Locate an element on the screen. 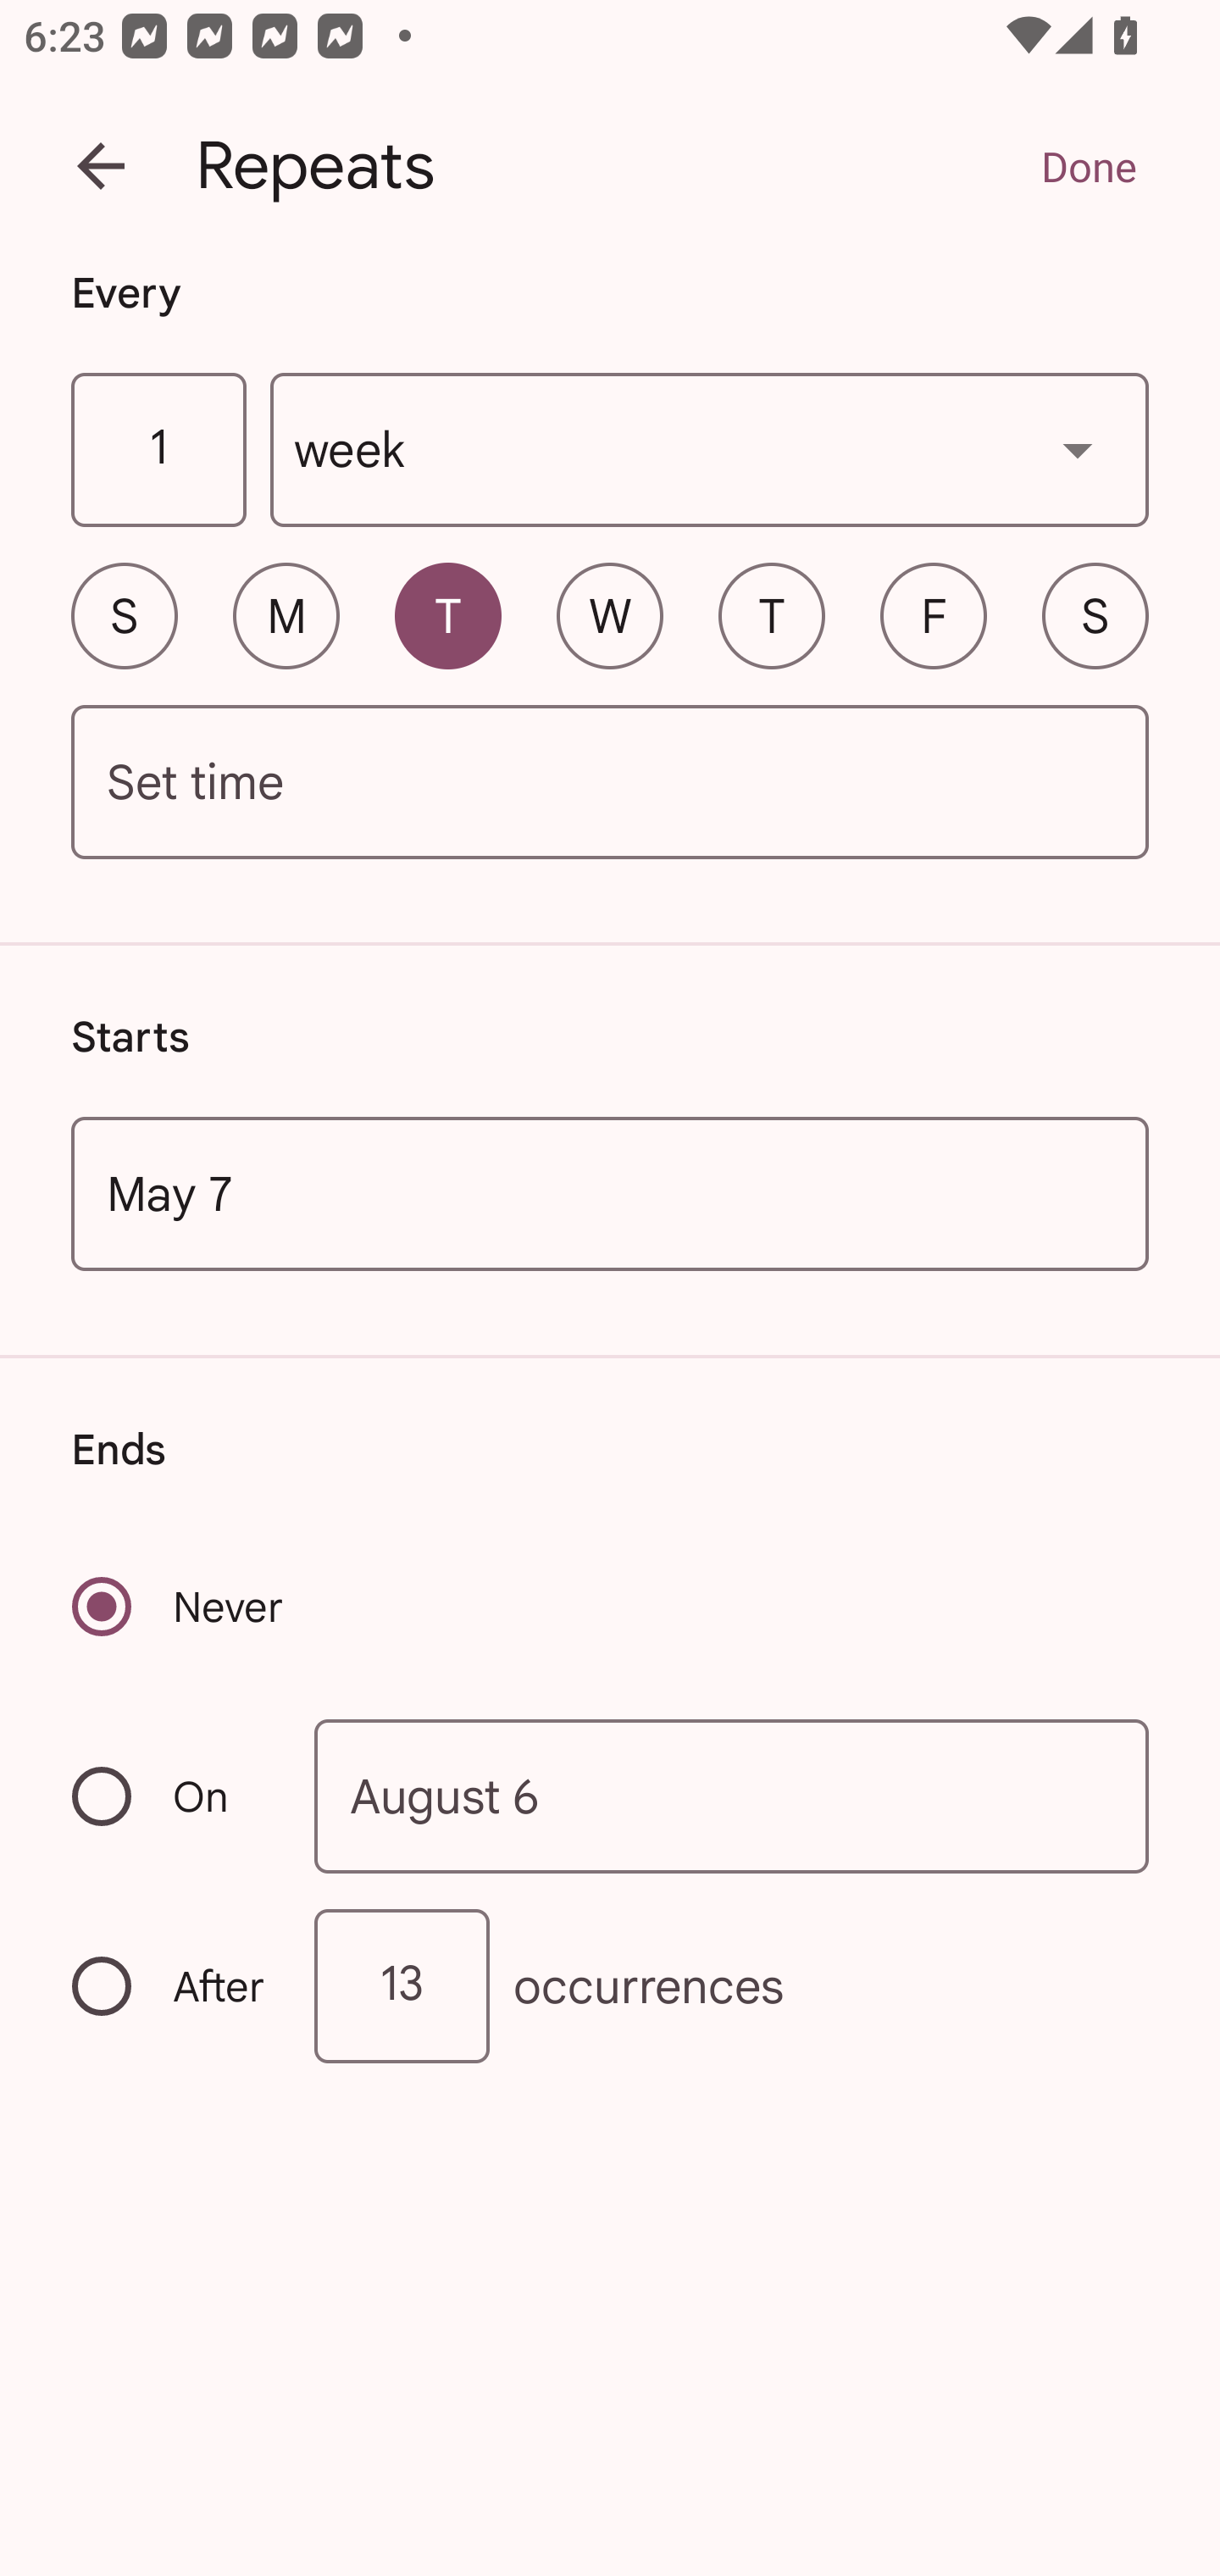  Set time is located at coordinates (610, 783).